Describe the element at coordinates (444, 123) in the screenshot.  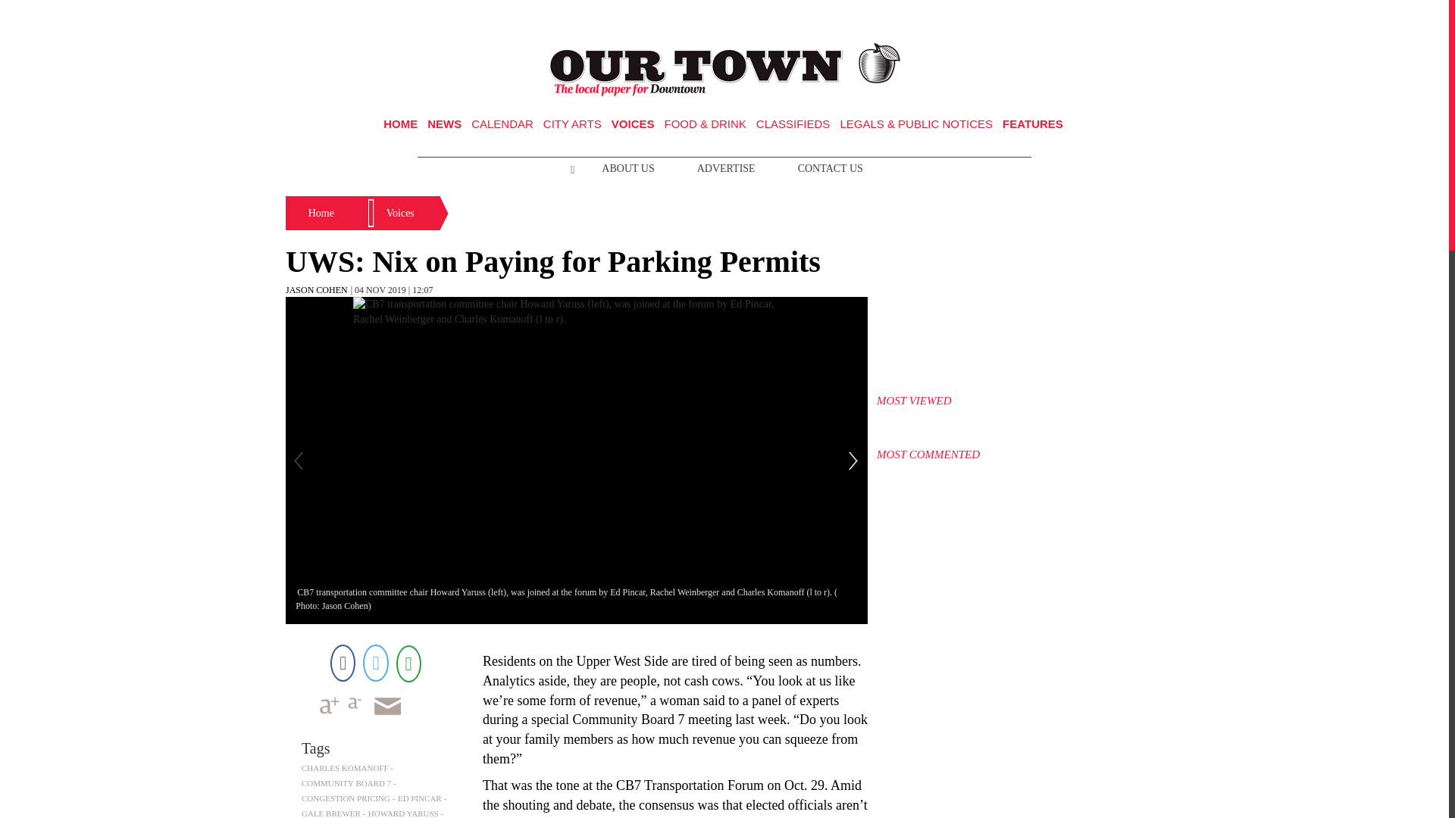
I see `NEWS` at that location.